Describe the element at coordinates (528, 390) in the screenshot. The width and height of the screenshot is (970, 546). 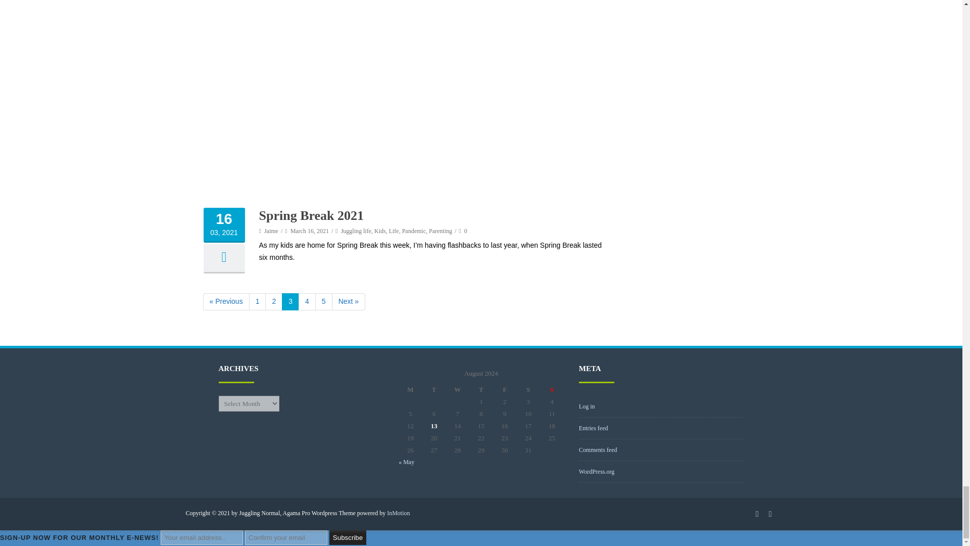
I see `Saturday` at that location.